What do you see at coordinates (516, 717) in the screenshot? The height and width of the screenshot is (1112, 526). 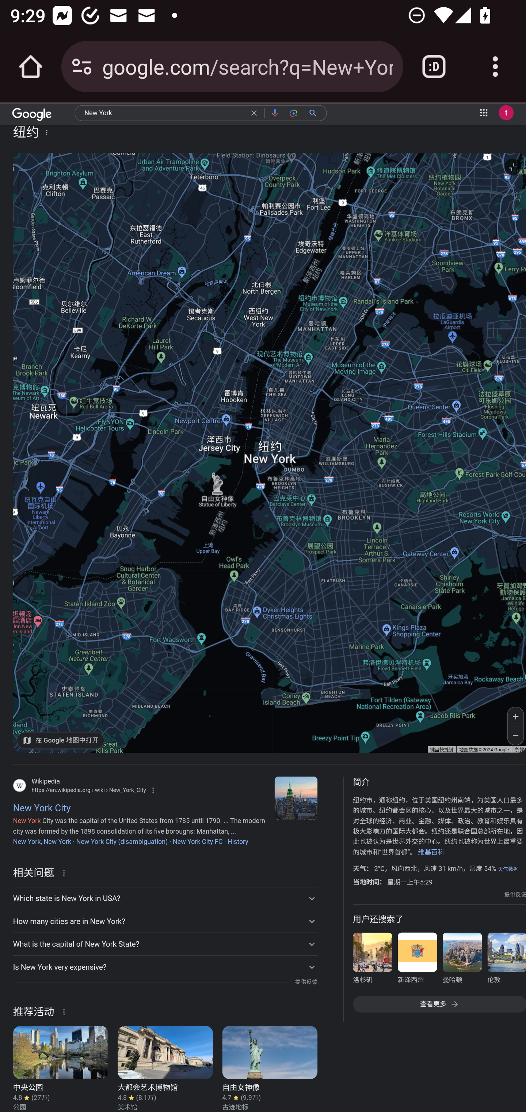 I see `放大` at bounding box center [516, 717].